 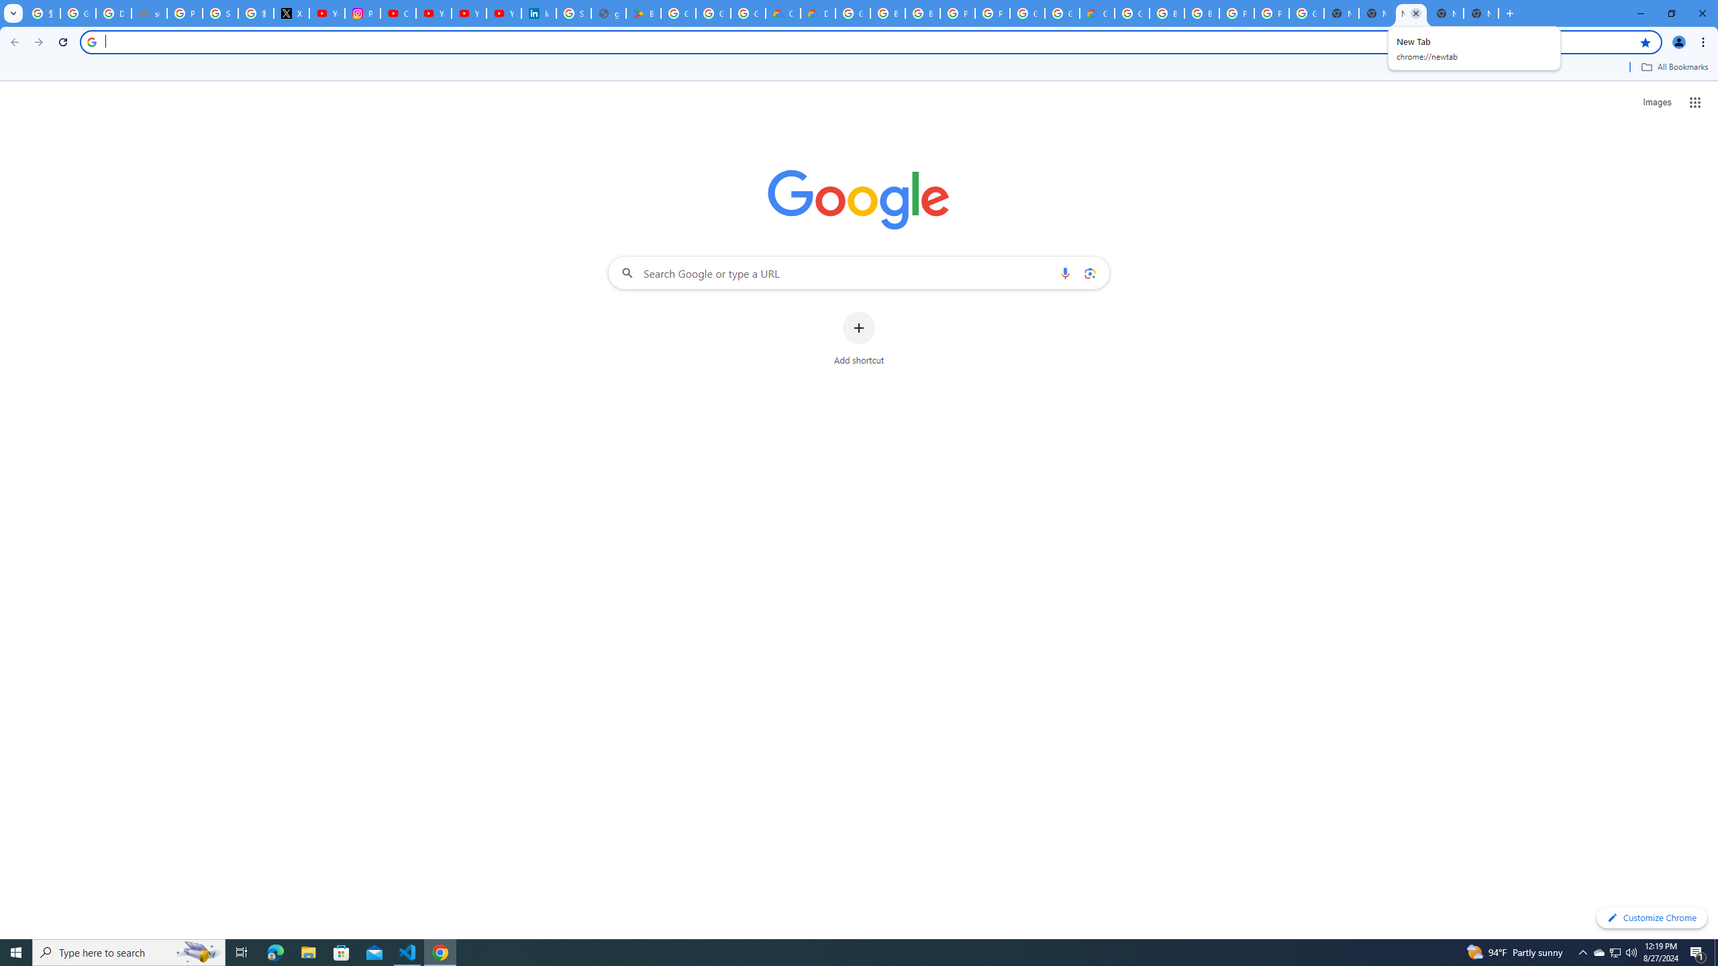 What do you see at coordinates (922, 13) in the screenshot?
I see `Browse Chrome as a guest - Computer - Google Chrome Help` at bounding box center [922, 13].